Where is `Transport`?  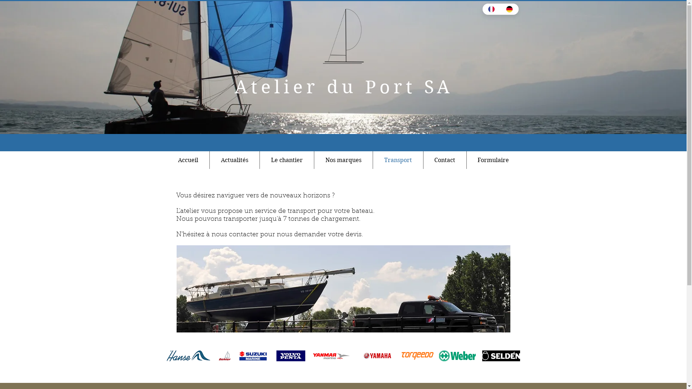
Transport is located at coordinates (398, 160).